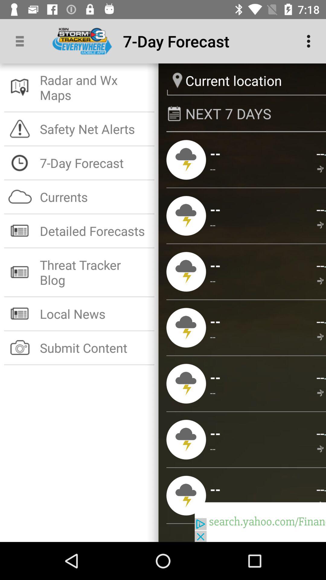  What do you see at coordinates (320, 209) in the screenshot?
I see `turn off app above the -- app` at bounding box center [320, 209].